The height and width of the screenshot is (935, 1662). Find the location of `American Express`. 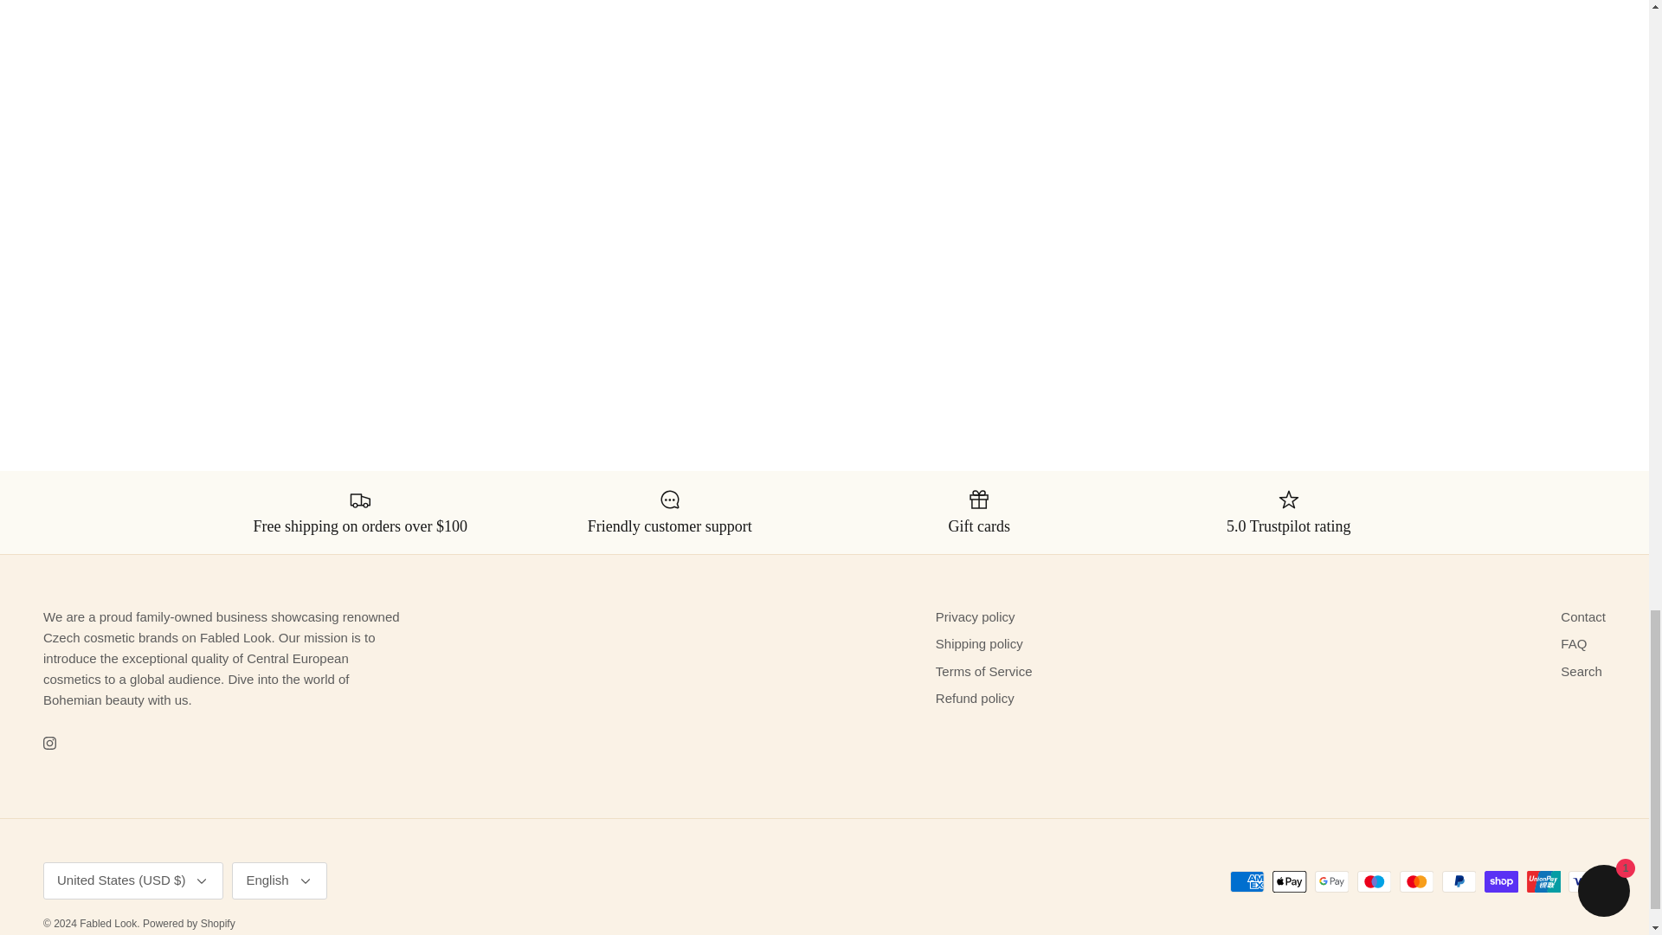

American Express is located at coordinates (1246, 881).